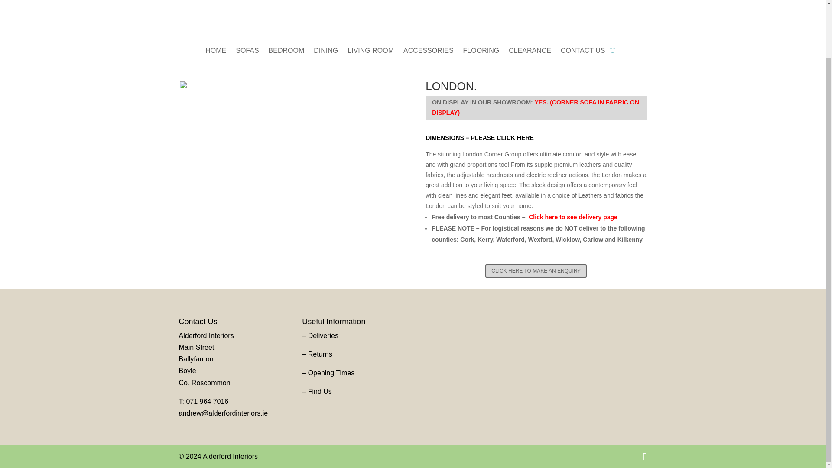 The width and height of the screenshot is (832, 468). What do you see at coordinates (370, 52) in the screenshot?
I see `LIVING ROOM` at bounding box center [370, 52].